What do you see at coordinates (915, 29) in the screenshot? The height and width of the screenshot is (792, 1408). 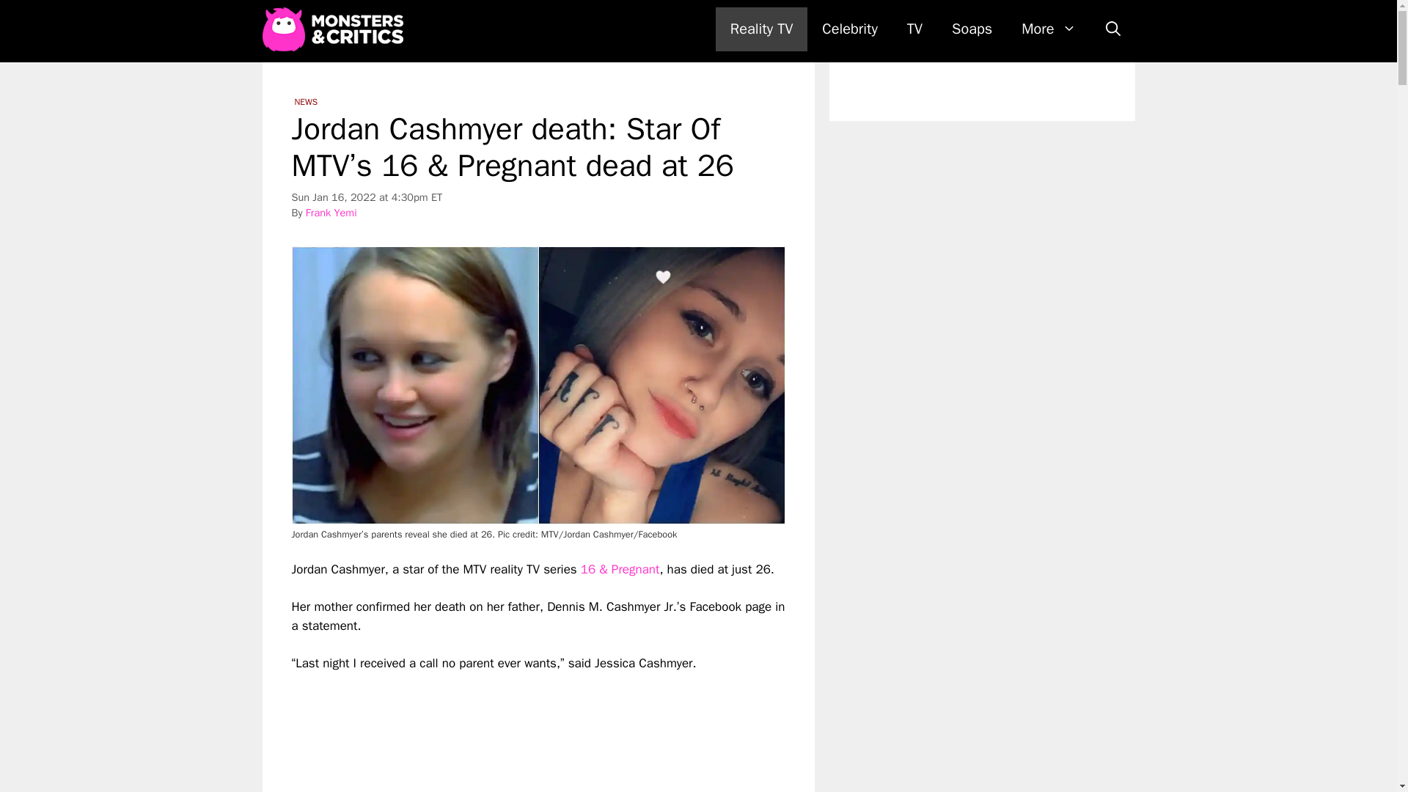 I see `TV` at bounding box center [915, 29].